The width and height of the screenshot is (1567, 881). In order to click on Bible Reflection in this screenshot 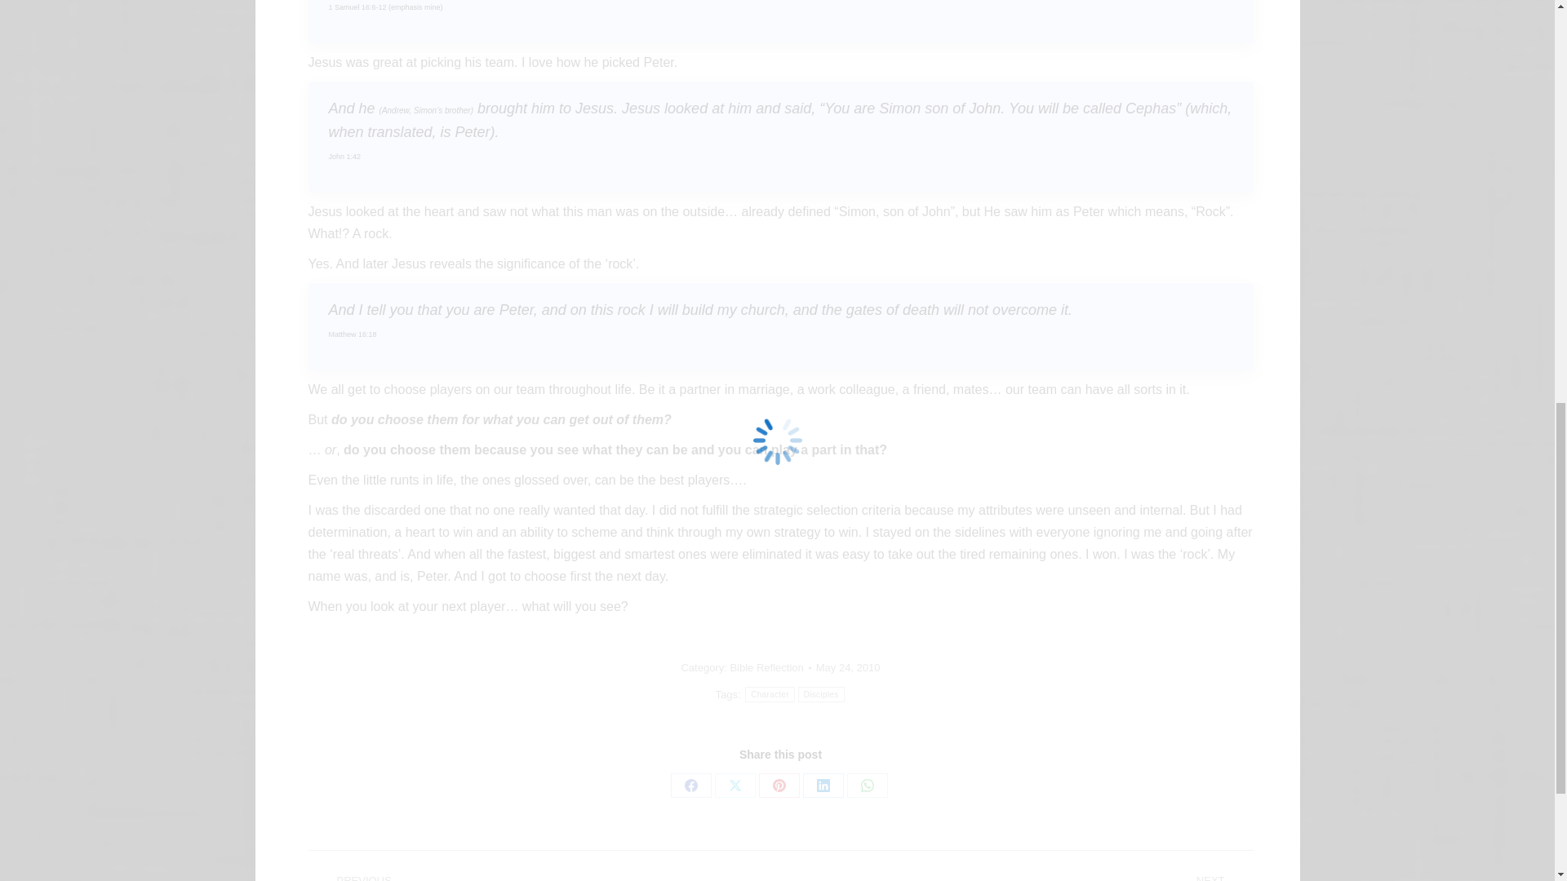, I will do `click(766, 667)`.